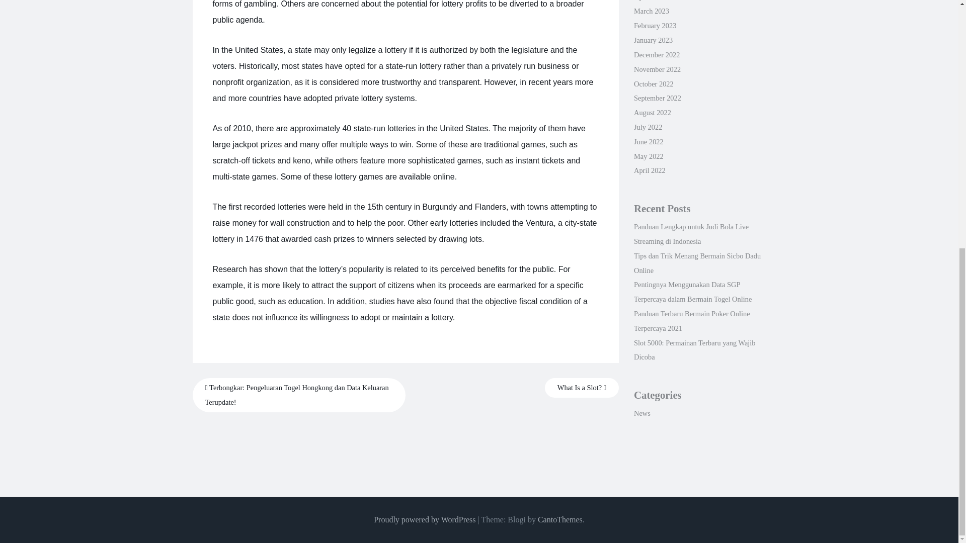 The height and width of the screenshot is (543, 966). What do you see at coordinates (697, 263) in the screenshot?
I see `Tips dan Trik Menang Bermain Sicbo Dadu Online` at bounding box center [697, 263].